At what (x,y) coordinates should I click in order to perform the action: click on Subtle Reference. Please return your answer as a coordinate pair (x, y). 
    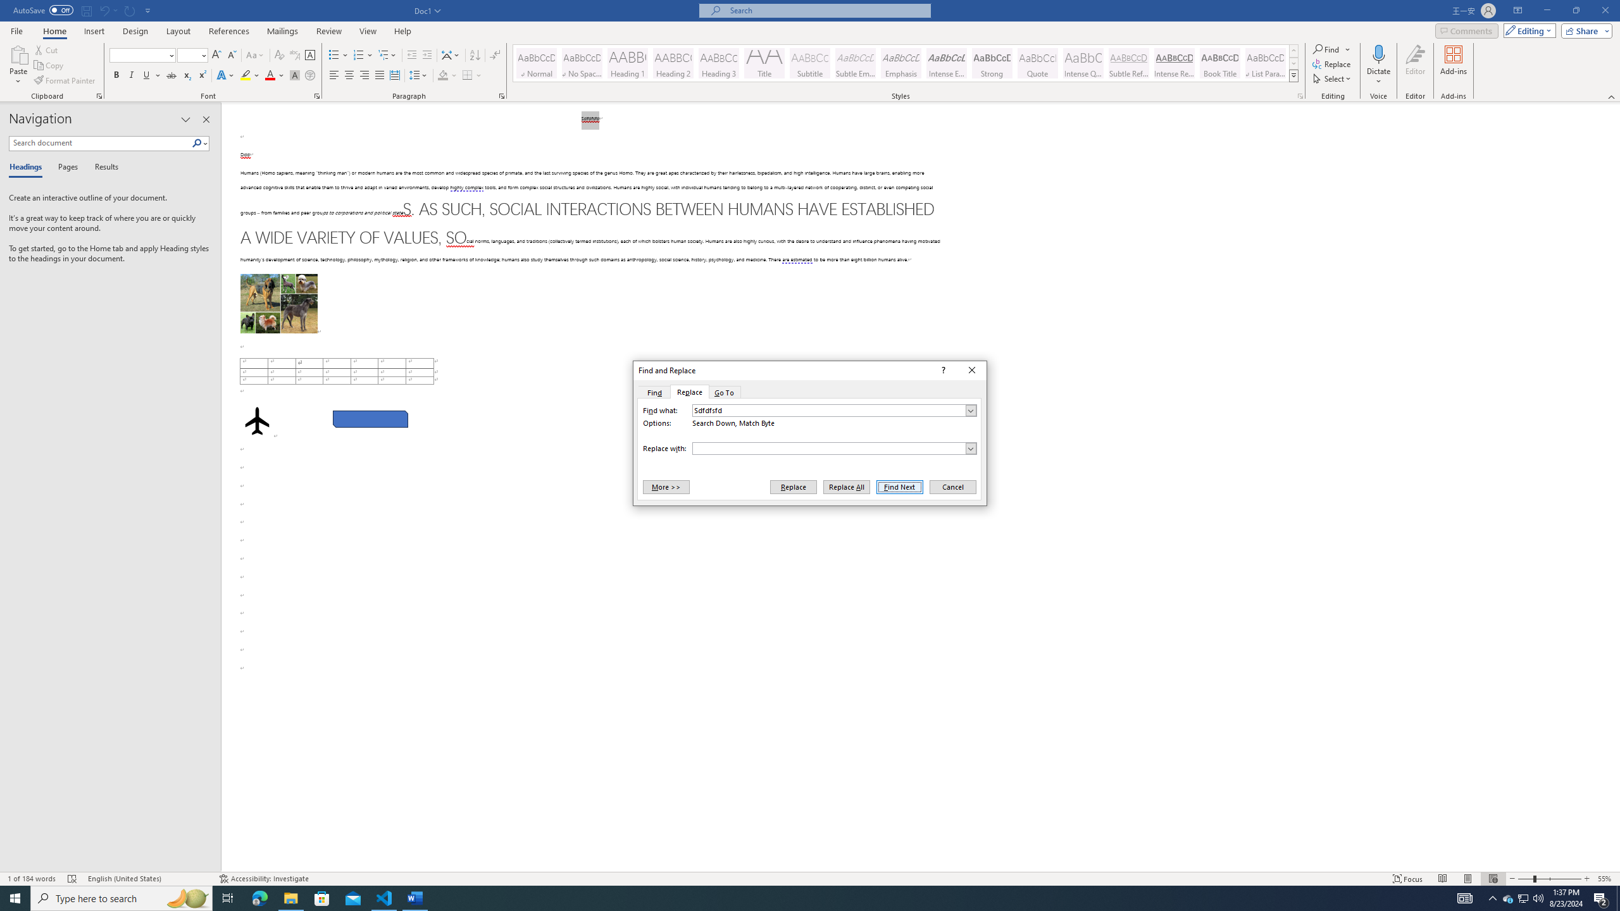
    Looking at the image, I should click on (1585, 30).